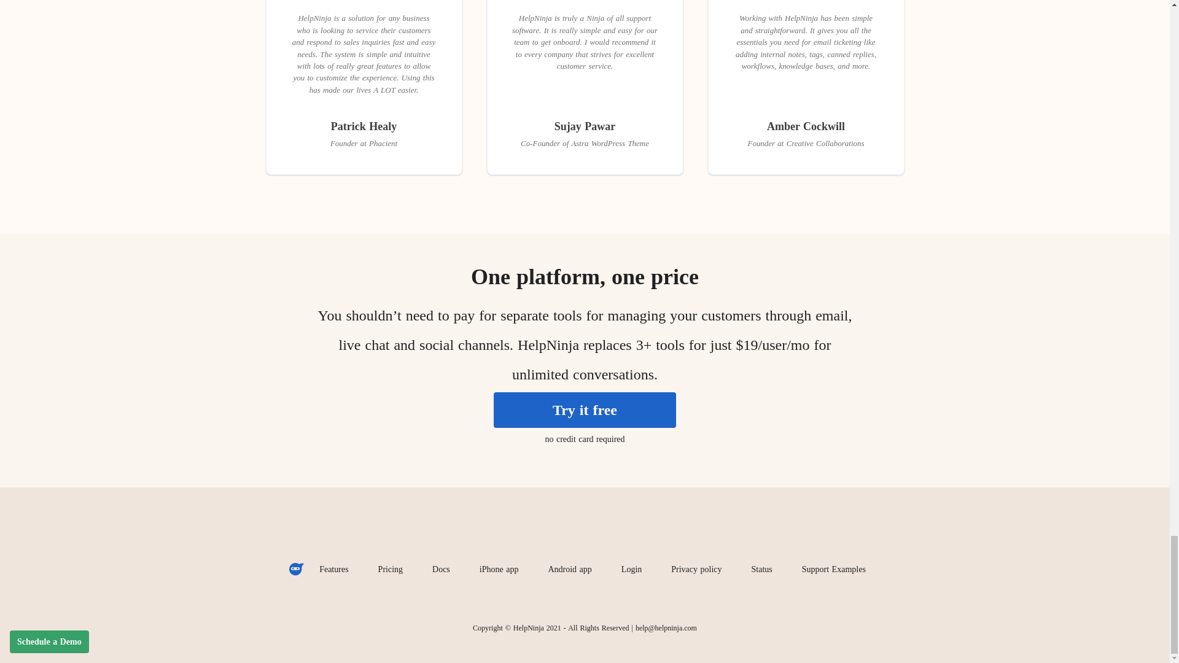 The image size is (1179, 663). What do you see at coordinates (762, 570) in the screenshot?
I see `Status` at bounding box center [762, 570].